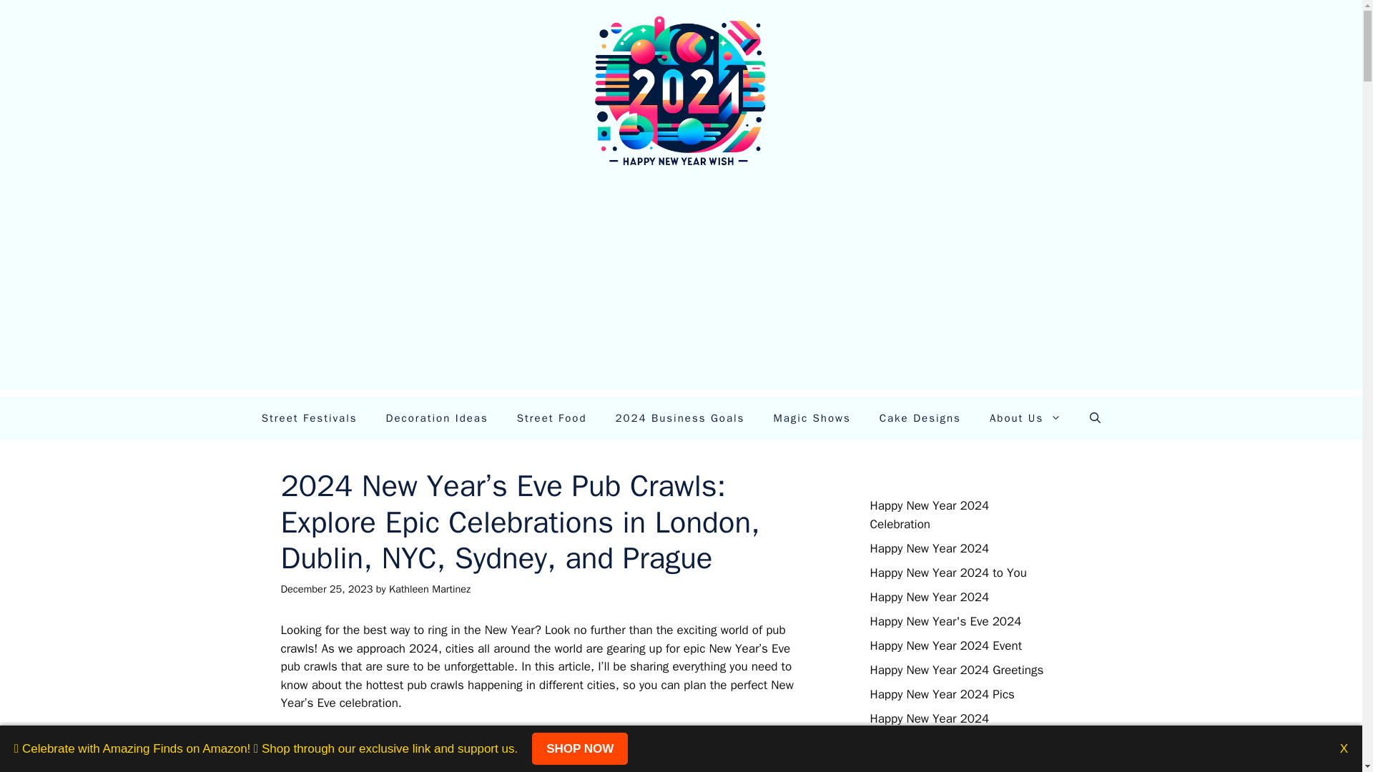 The image size is (1373, 772). Describe the element at coordinates (928, 548) in the screenshot. I see `Happy New Year 2024` at that location.